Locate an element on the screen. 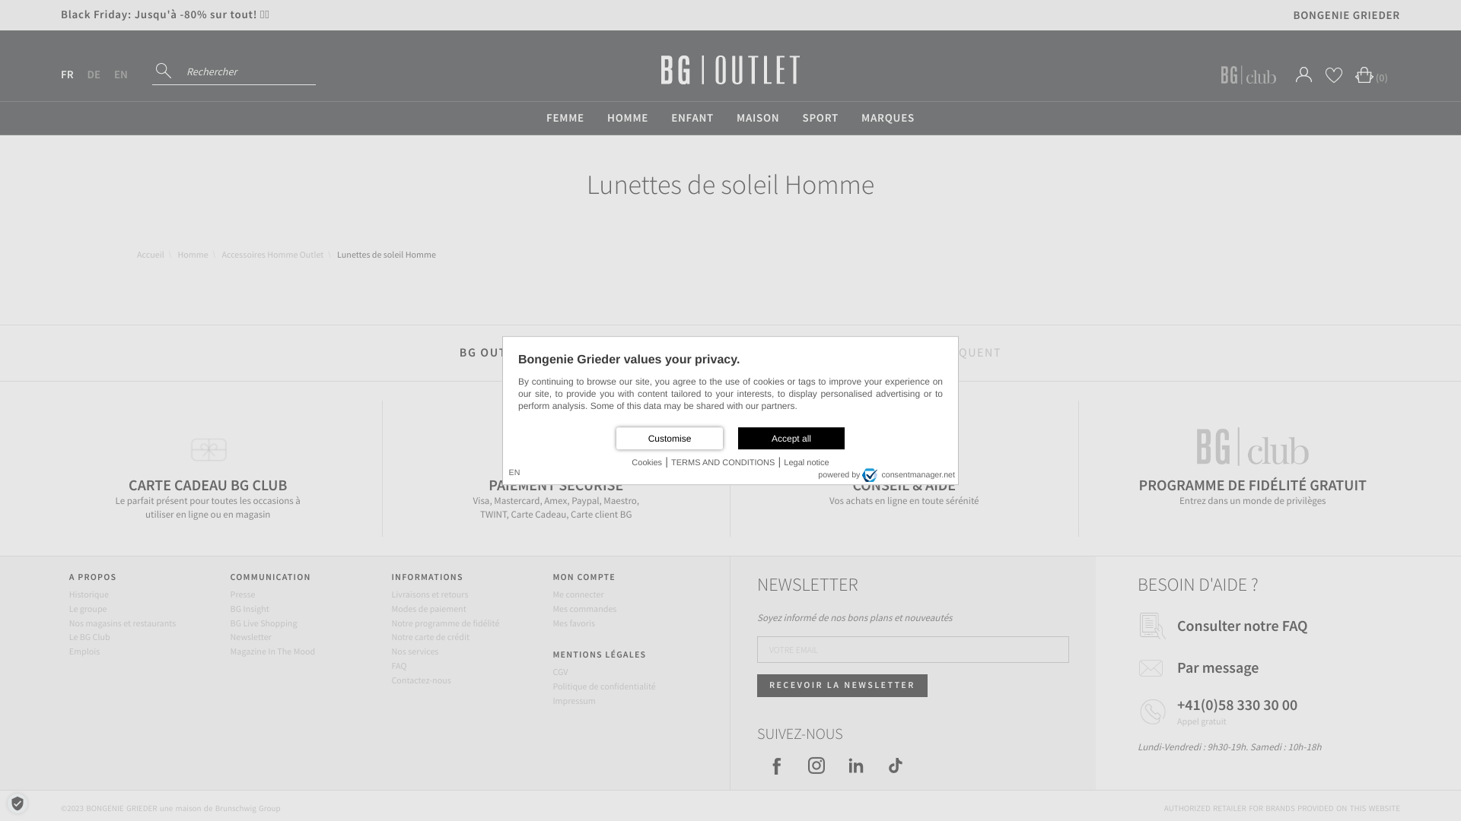 The image size is (1461, 821). Contactez-nous is located at coordinates (421, 681).